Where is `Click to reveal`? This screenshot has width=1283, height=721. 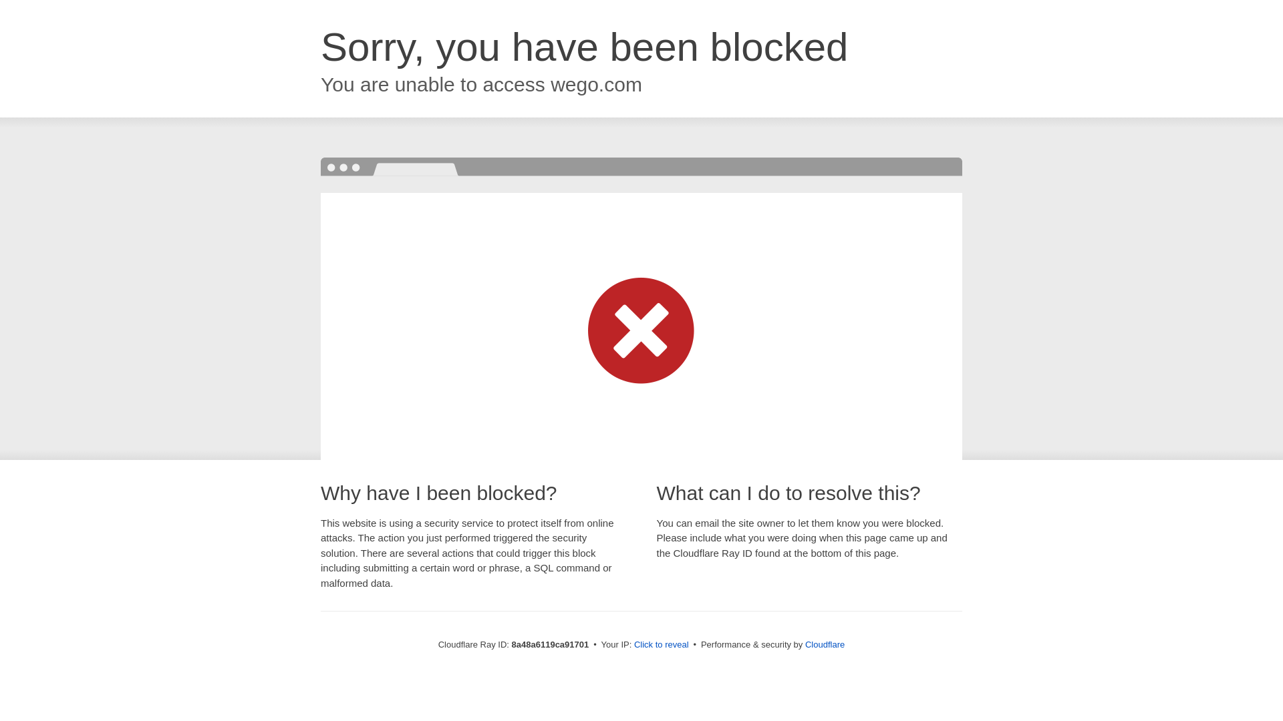
Click to reveal is located at coordinates (662, 645).